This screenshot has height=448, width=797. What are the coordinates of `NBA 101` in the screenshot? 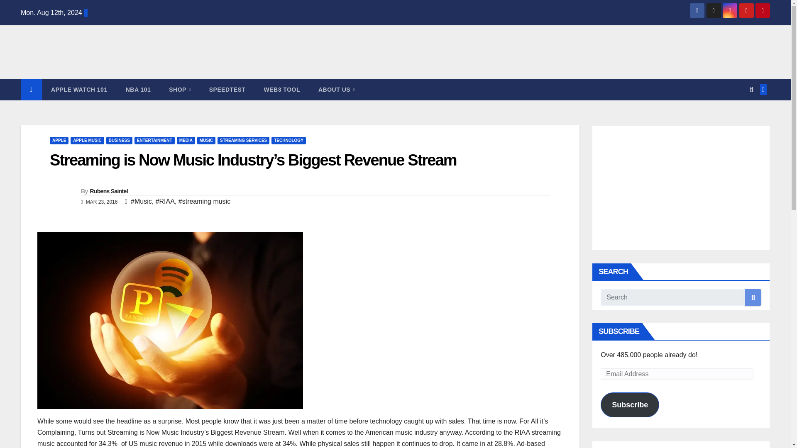 It's located at (138, 90).